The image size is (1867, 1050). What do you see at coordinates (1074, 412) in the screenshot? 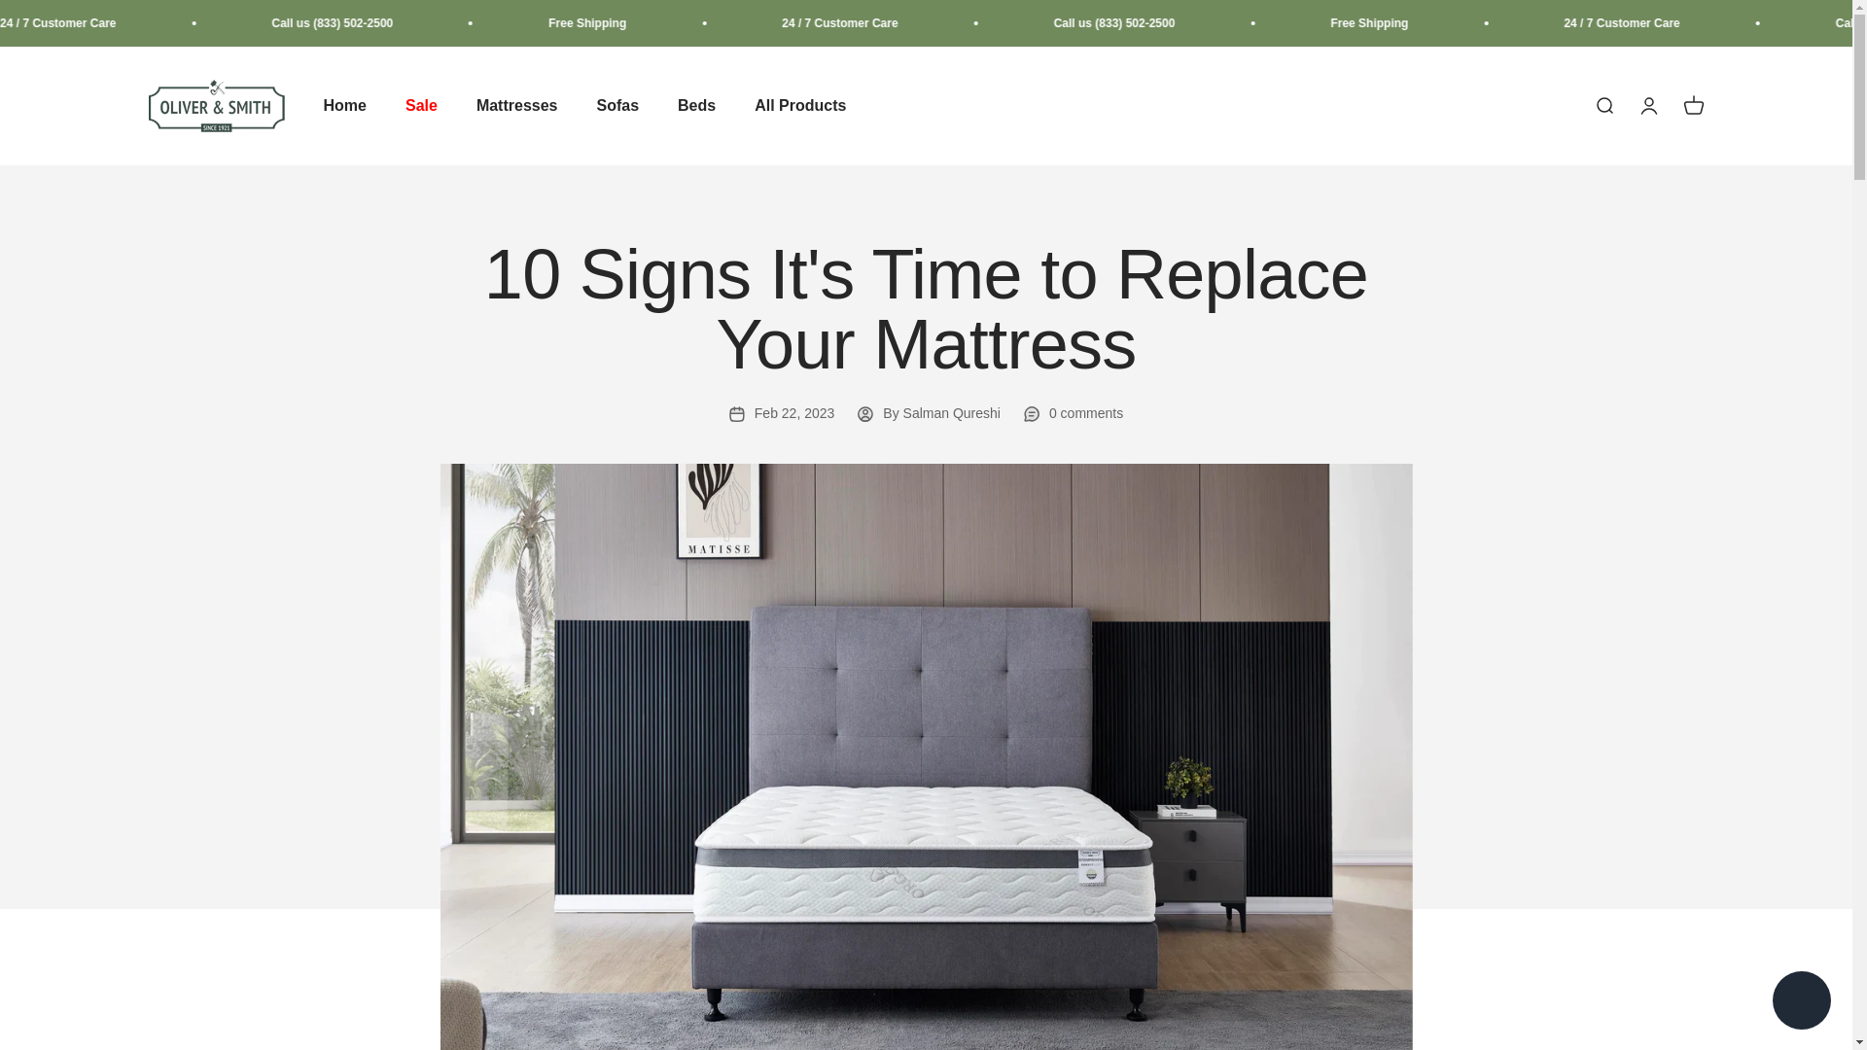
I see `0 comments` at bounding box center [1074, 412].